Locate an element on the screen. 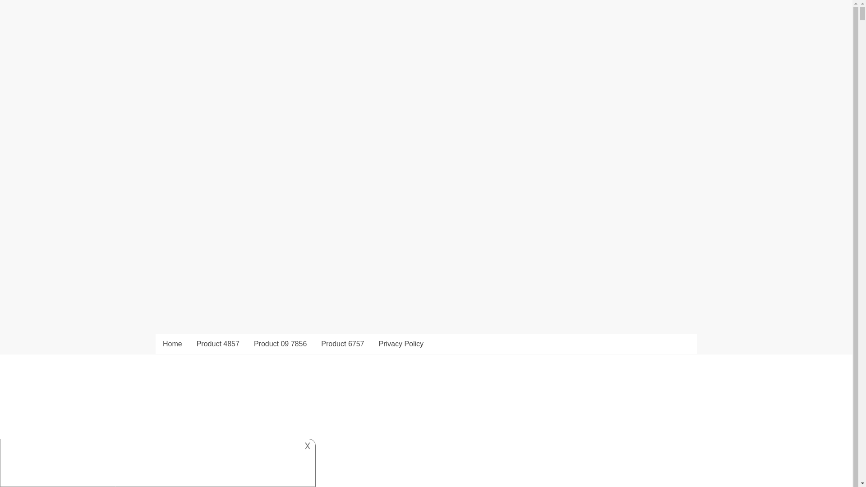 This screenshot has width=866, height=487. Home is located at coordinates (172, 344).